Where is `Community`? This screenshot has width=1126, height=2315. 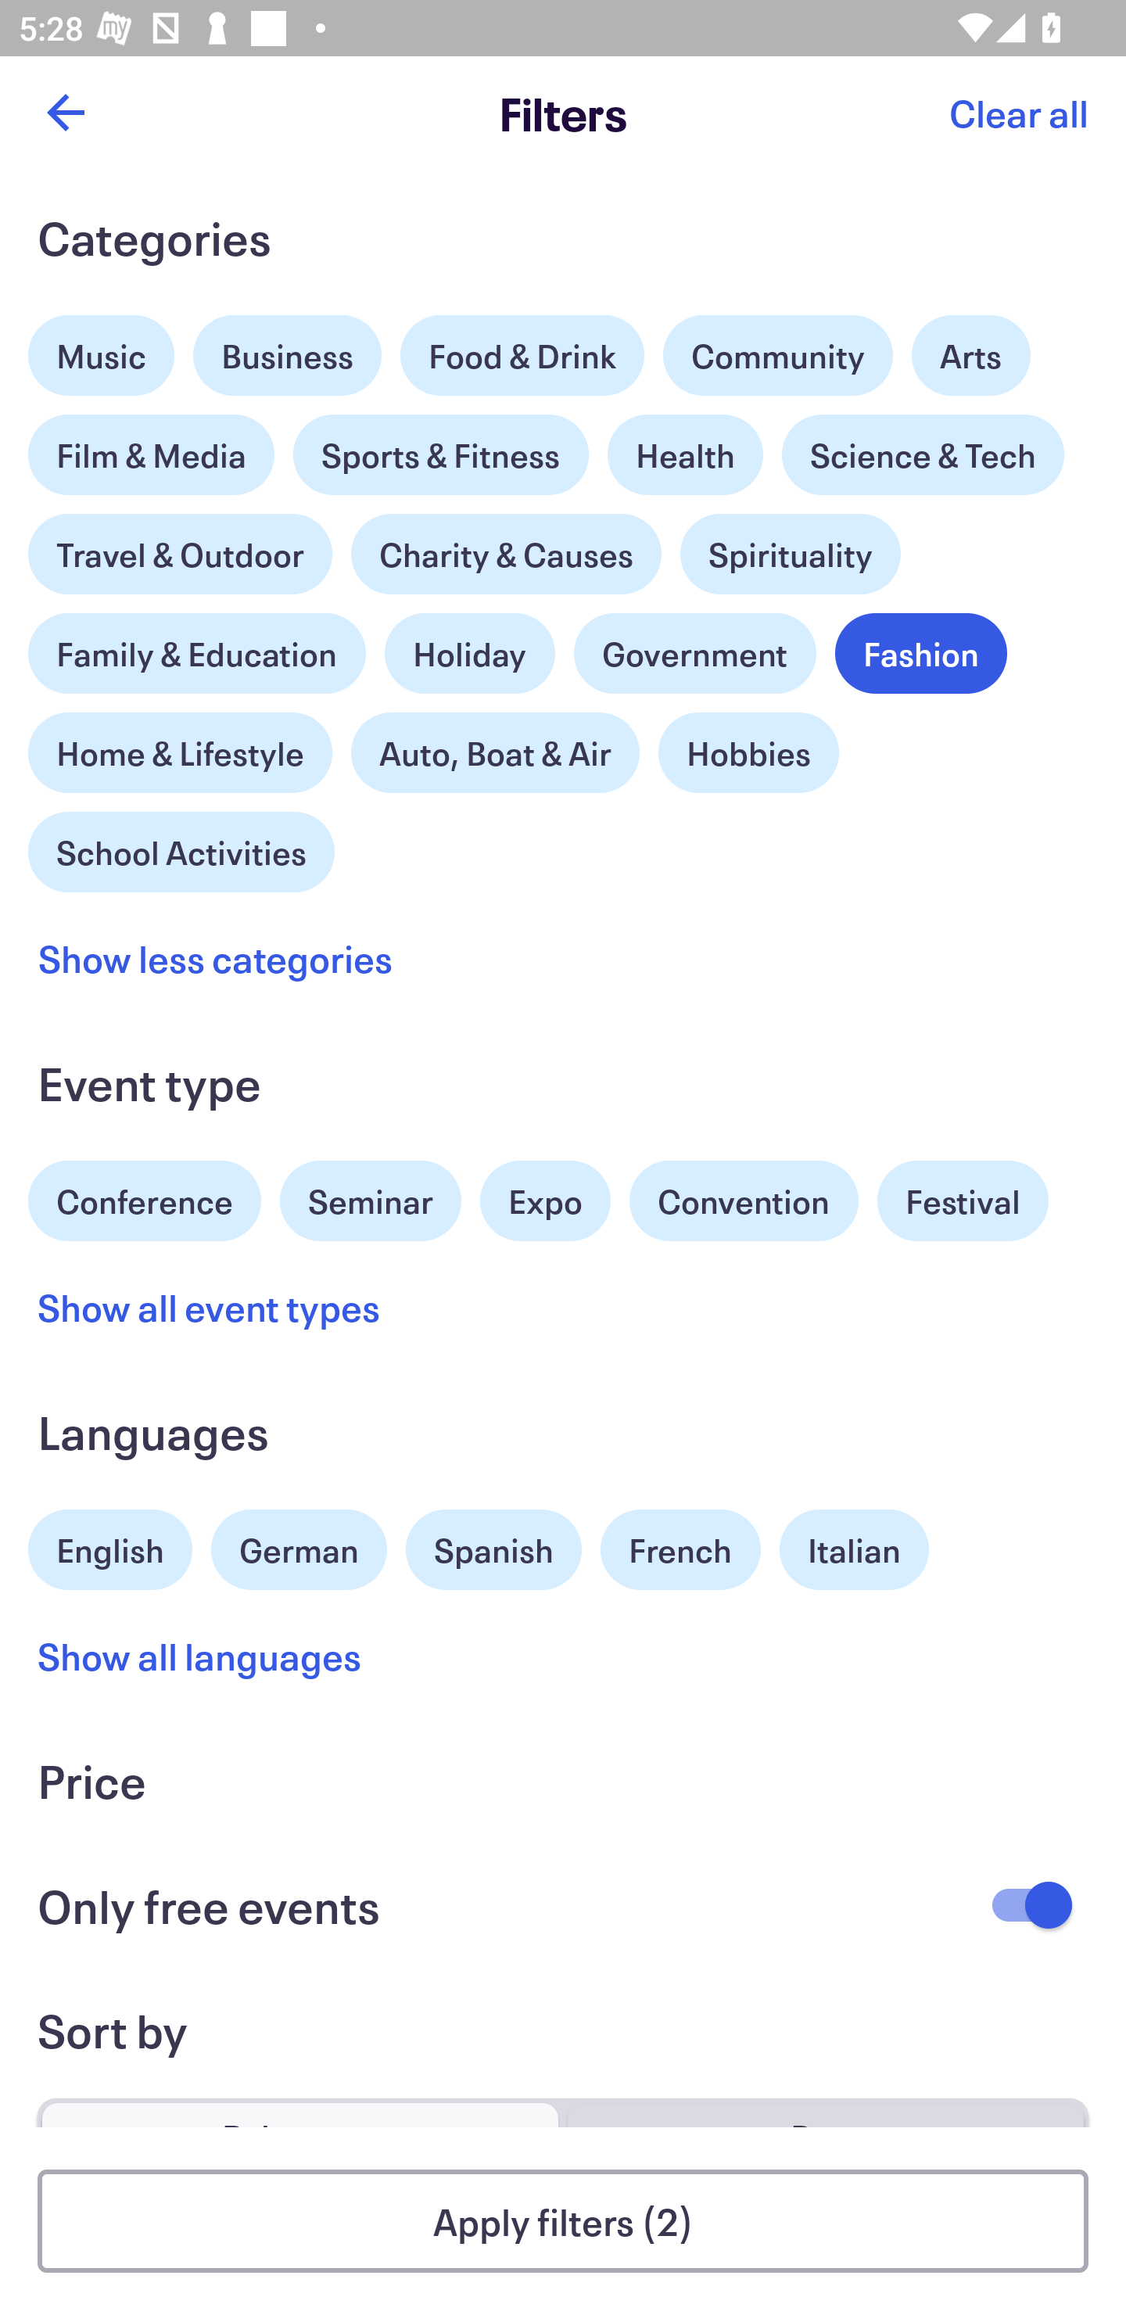
Community is located at coordinates (777, 355).